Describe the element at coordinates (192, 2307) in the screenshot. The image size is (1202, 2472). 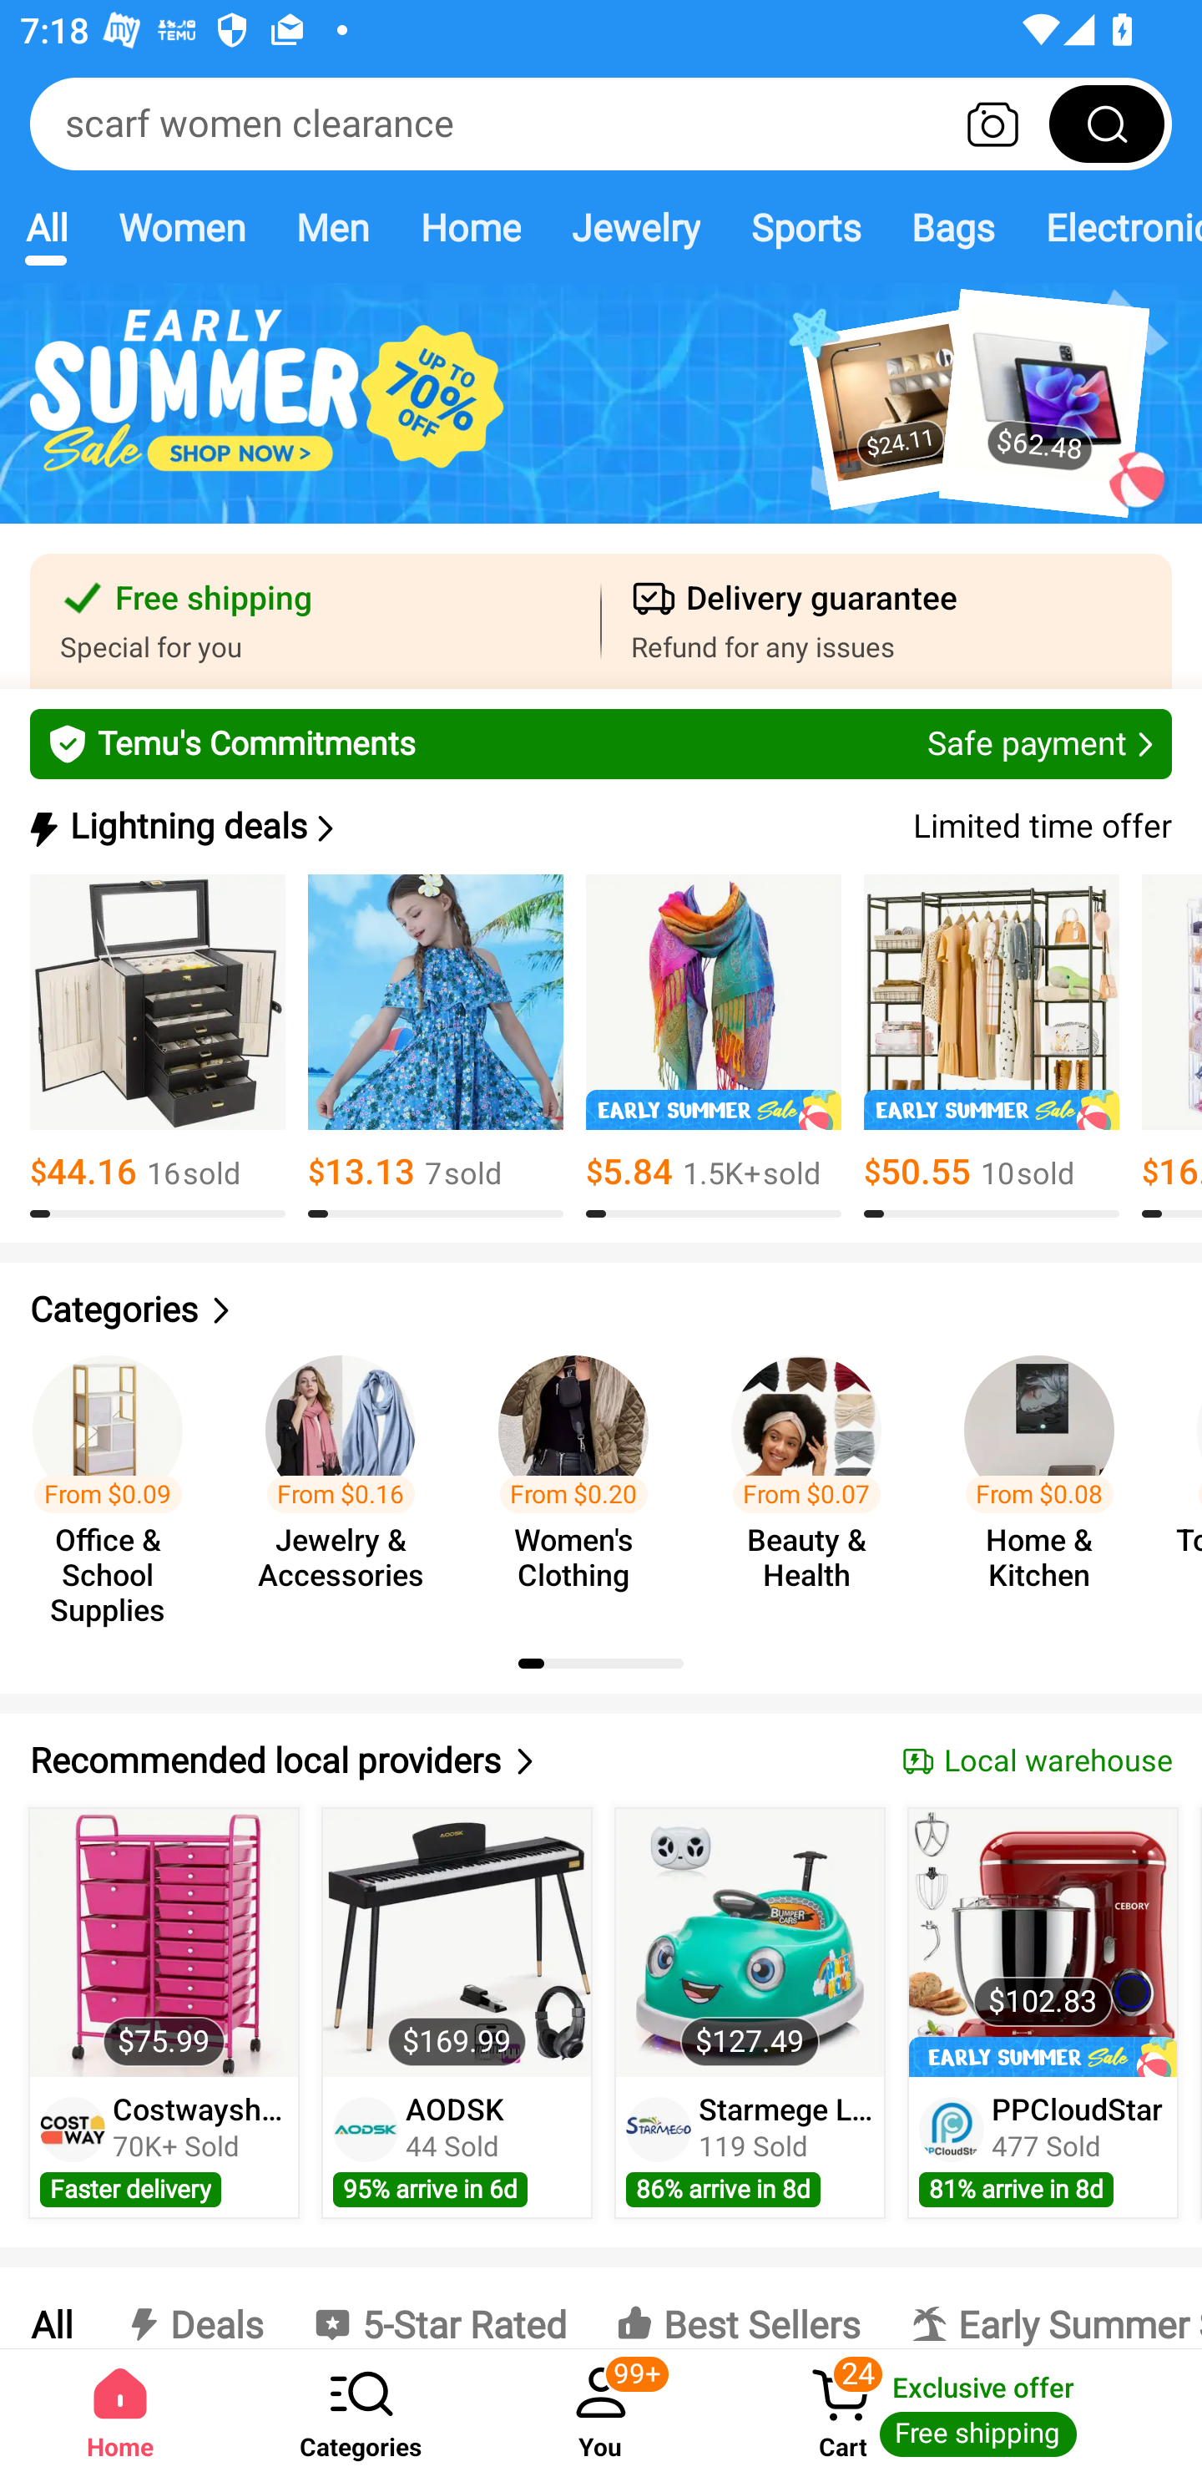
I see `Deals Deals Deals` at that location.